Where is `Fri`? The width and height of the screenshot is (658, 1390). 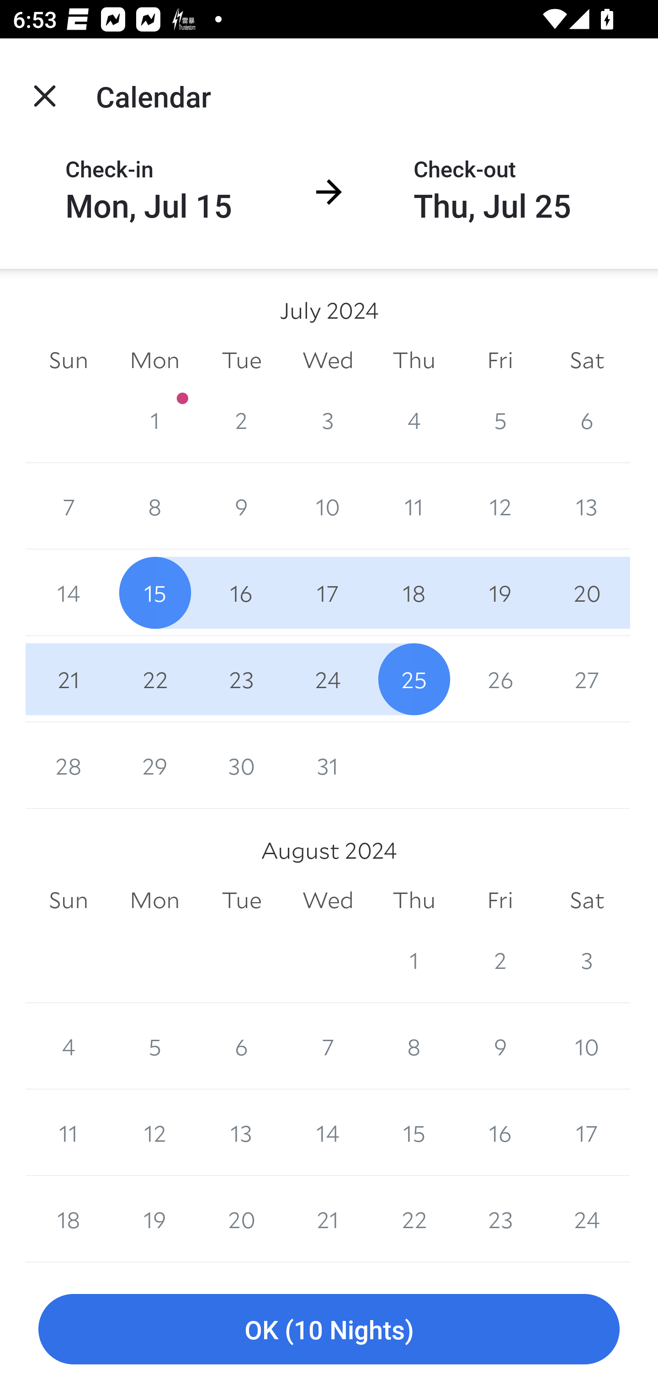 Fri is located at coordinates (500, 901).